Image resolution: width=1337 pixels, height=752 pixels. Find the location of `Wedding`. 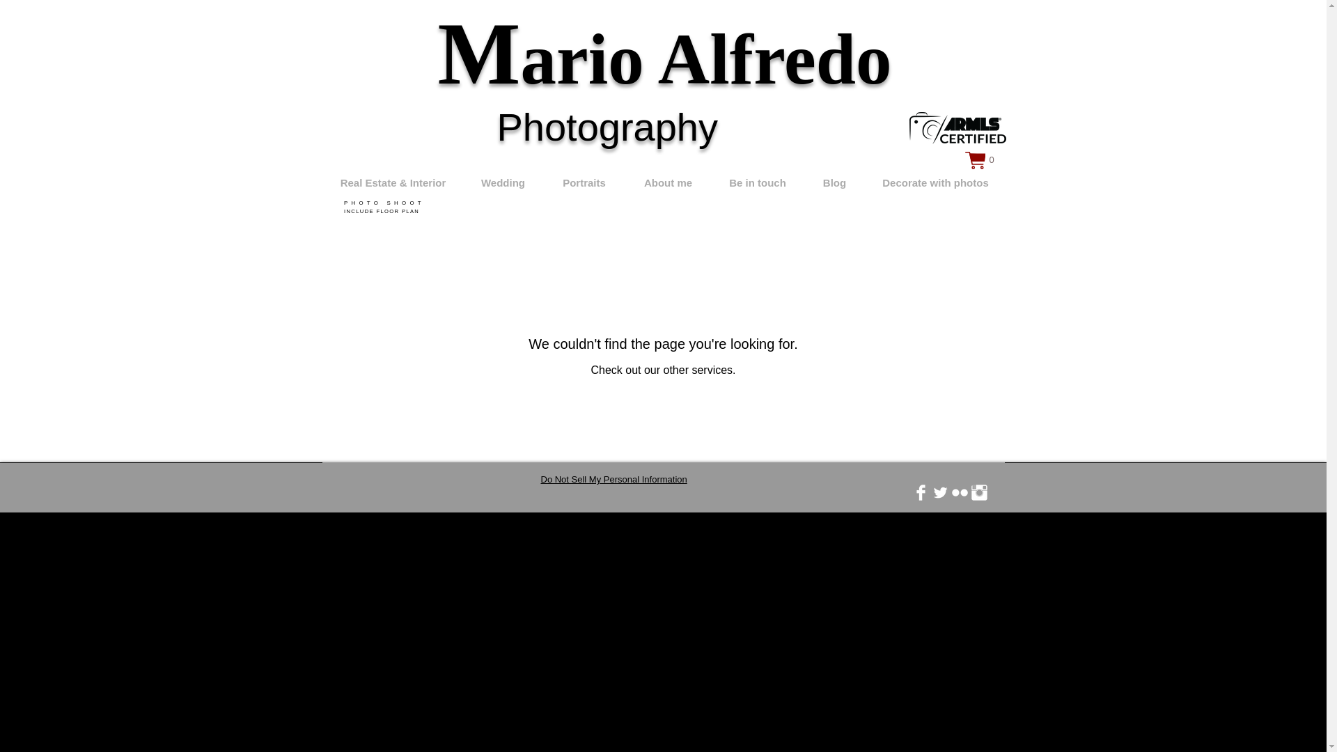

Wedding is located at coordinates (503, 182).